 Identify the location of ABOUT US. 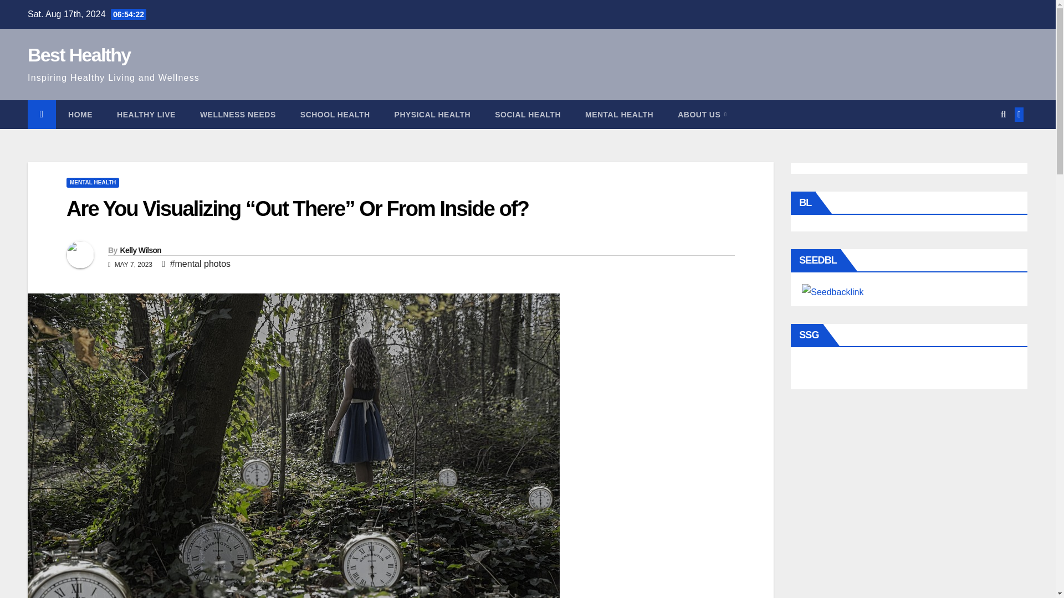
(702, 115).